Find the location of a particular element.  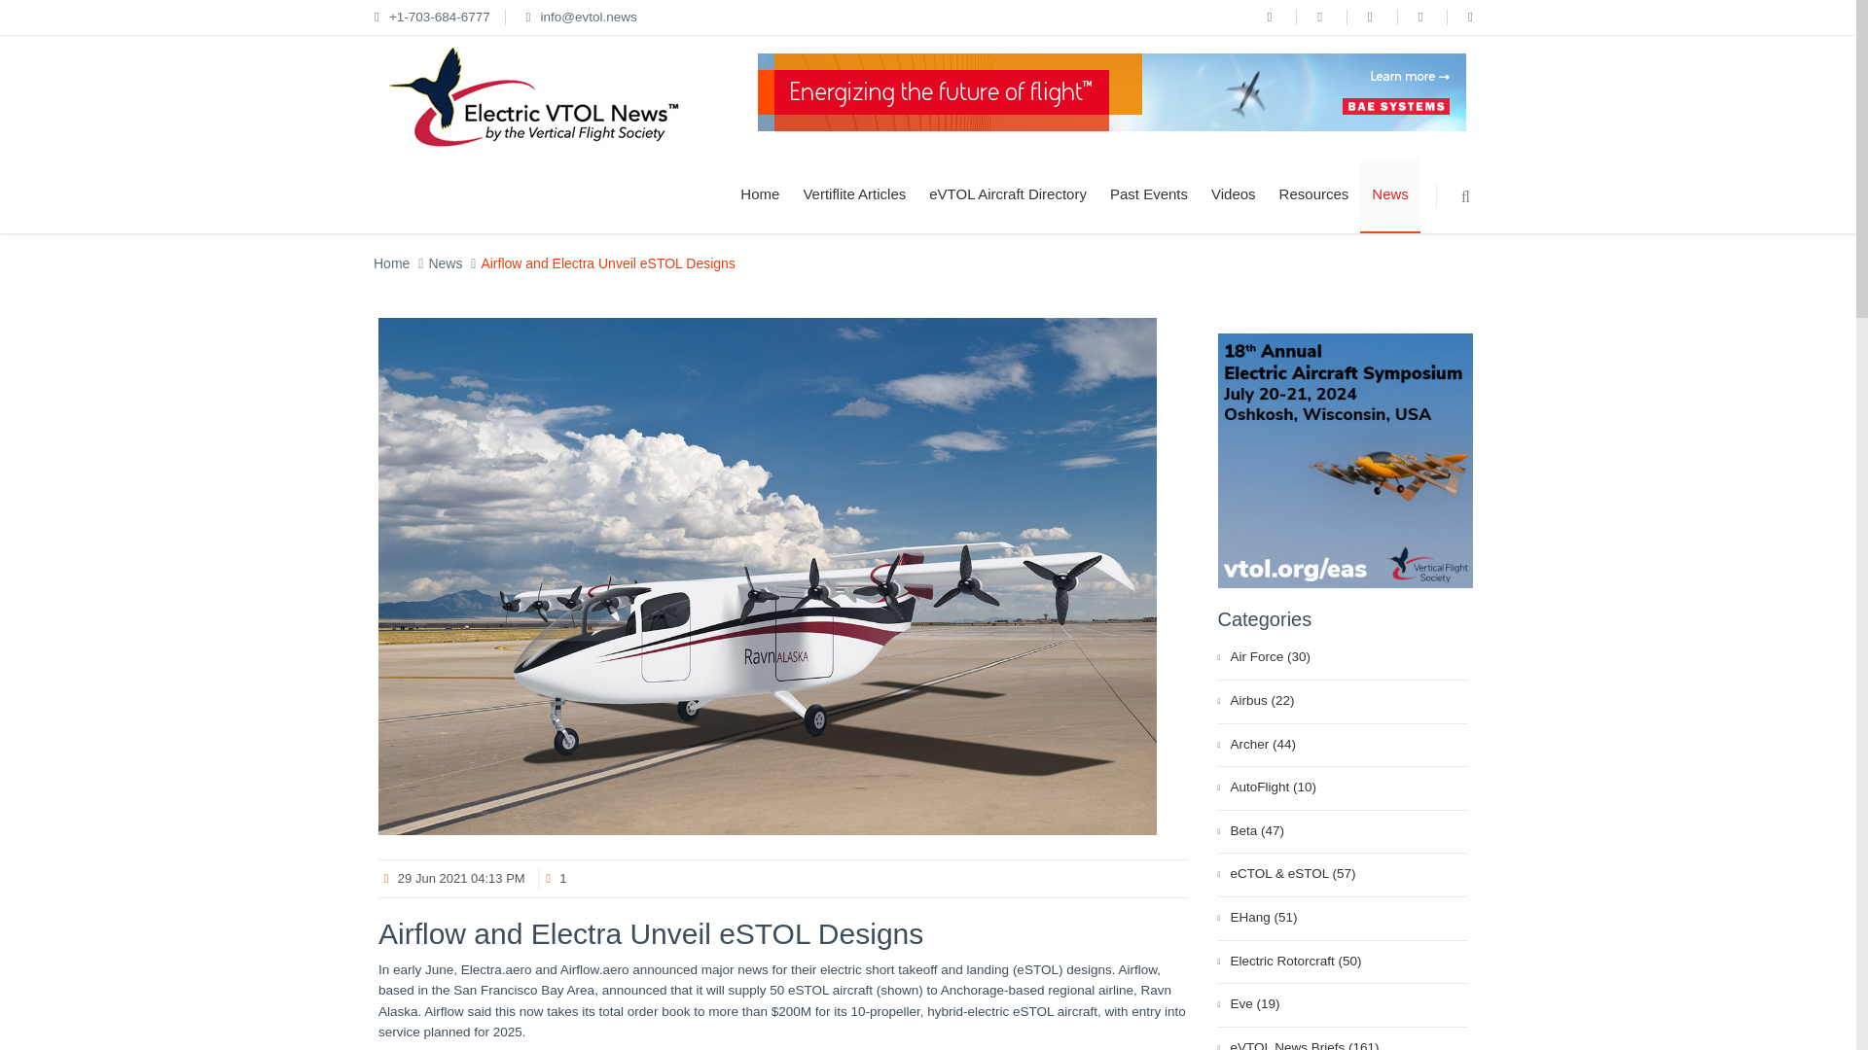

Filter by Airbus is located at coordinates (1343, 702).